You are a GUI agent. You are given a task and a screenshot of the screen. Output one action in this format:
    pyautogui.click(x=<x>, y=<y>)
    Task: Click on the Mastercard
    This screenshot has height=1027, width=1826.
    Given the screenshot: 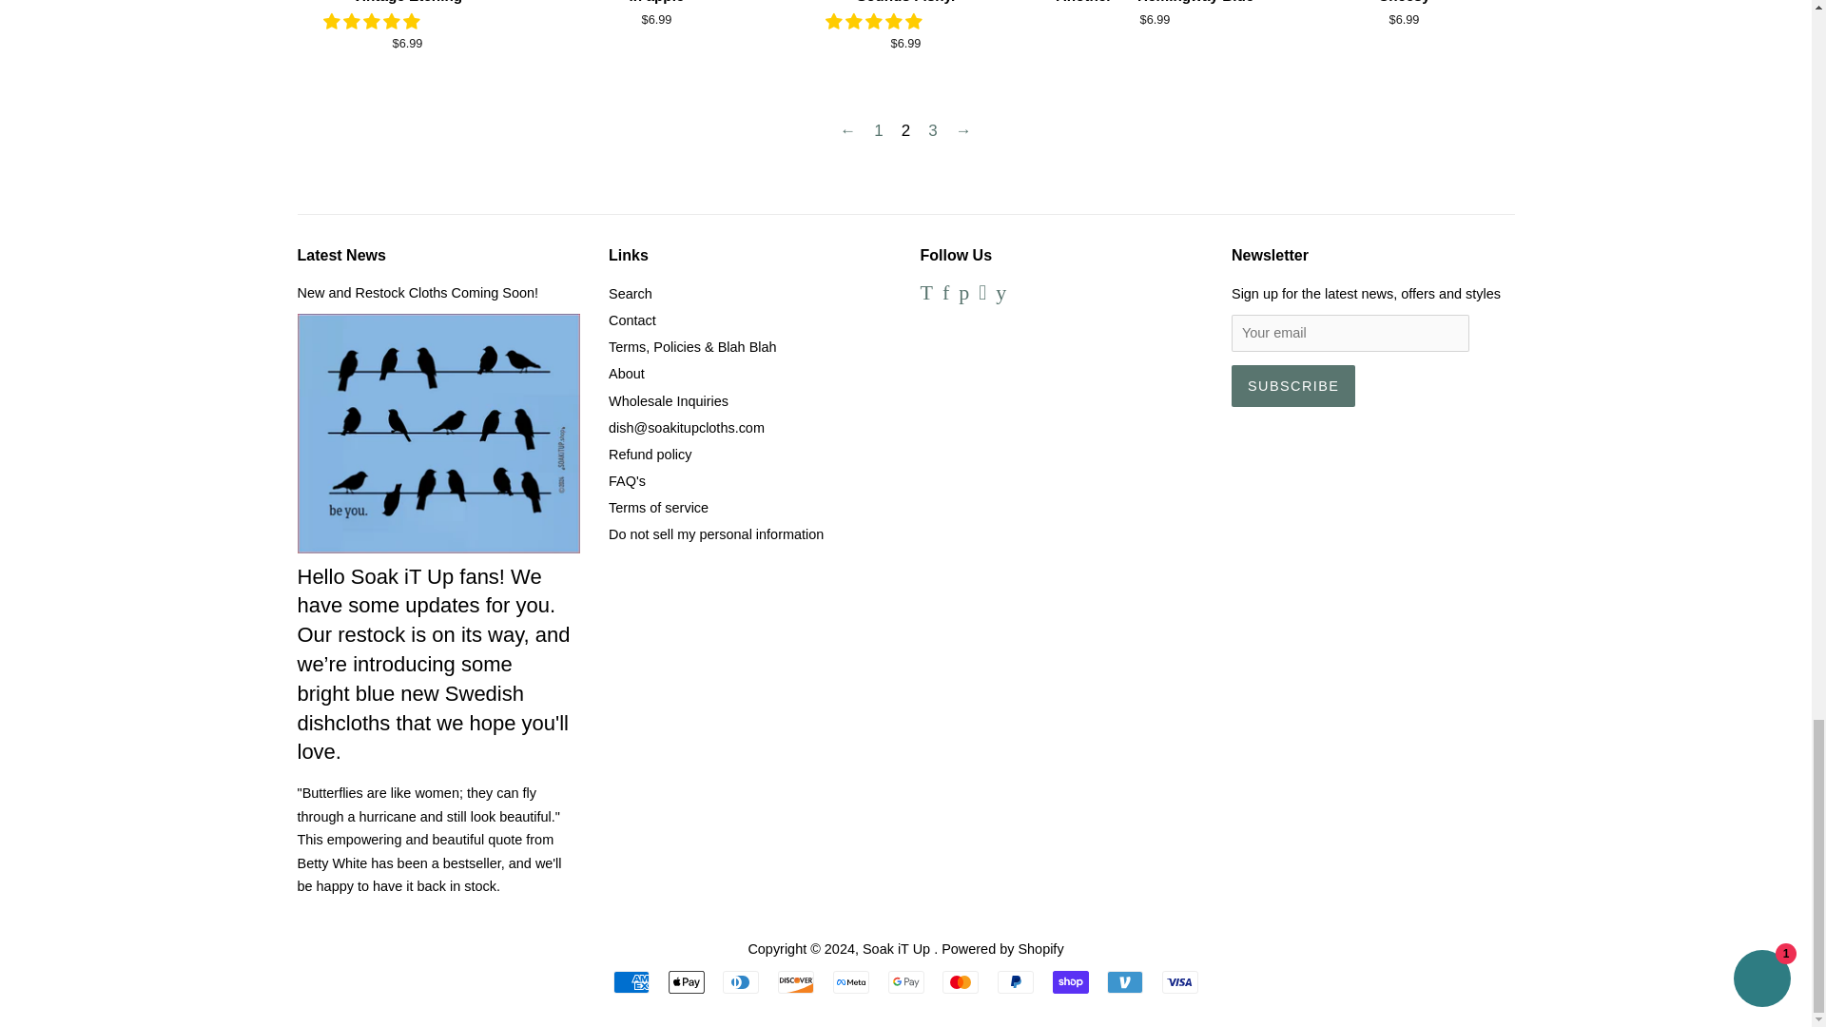 What is the action you would take?
    pyautogui.click(x=961, y=981)
    